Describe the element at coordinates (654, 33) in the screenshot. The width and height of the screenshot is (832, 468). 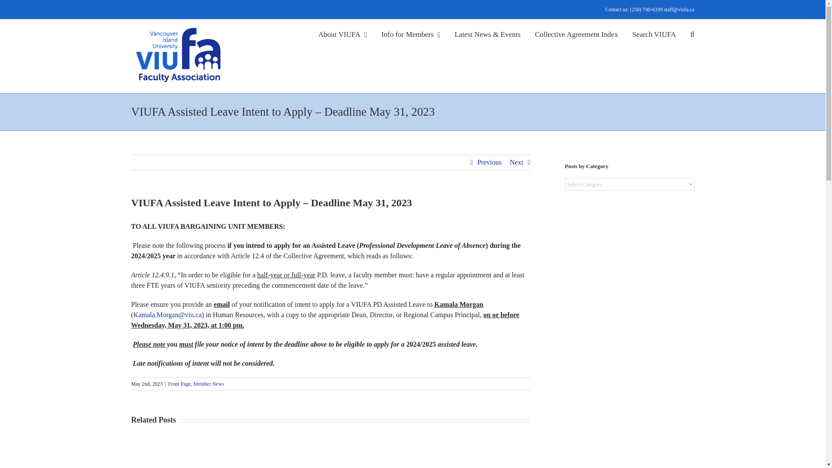
I see `Search VIUFA` at that location.